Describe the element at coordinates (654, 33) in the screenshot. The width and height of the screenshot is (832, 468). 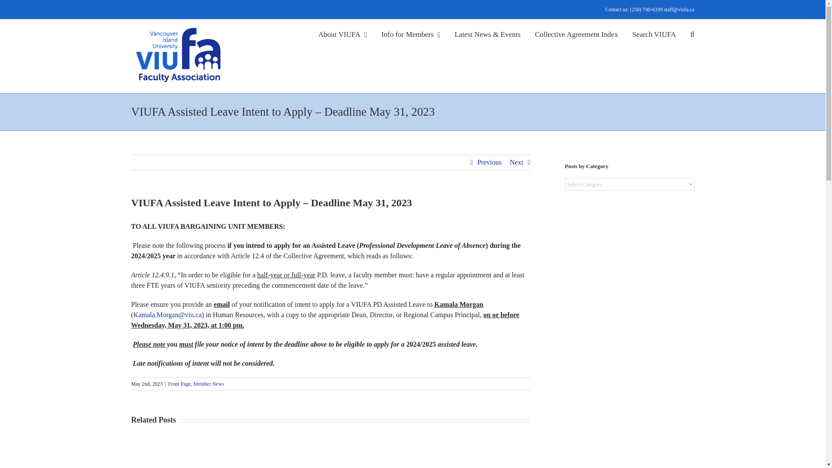
I see `Search VIUFA` at that location.